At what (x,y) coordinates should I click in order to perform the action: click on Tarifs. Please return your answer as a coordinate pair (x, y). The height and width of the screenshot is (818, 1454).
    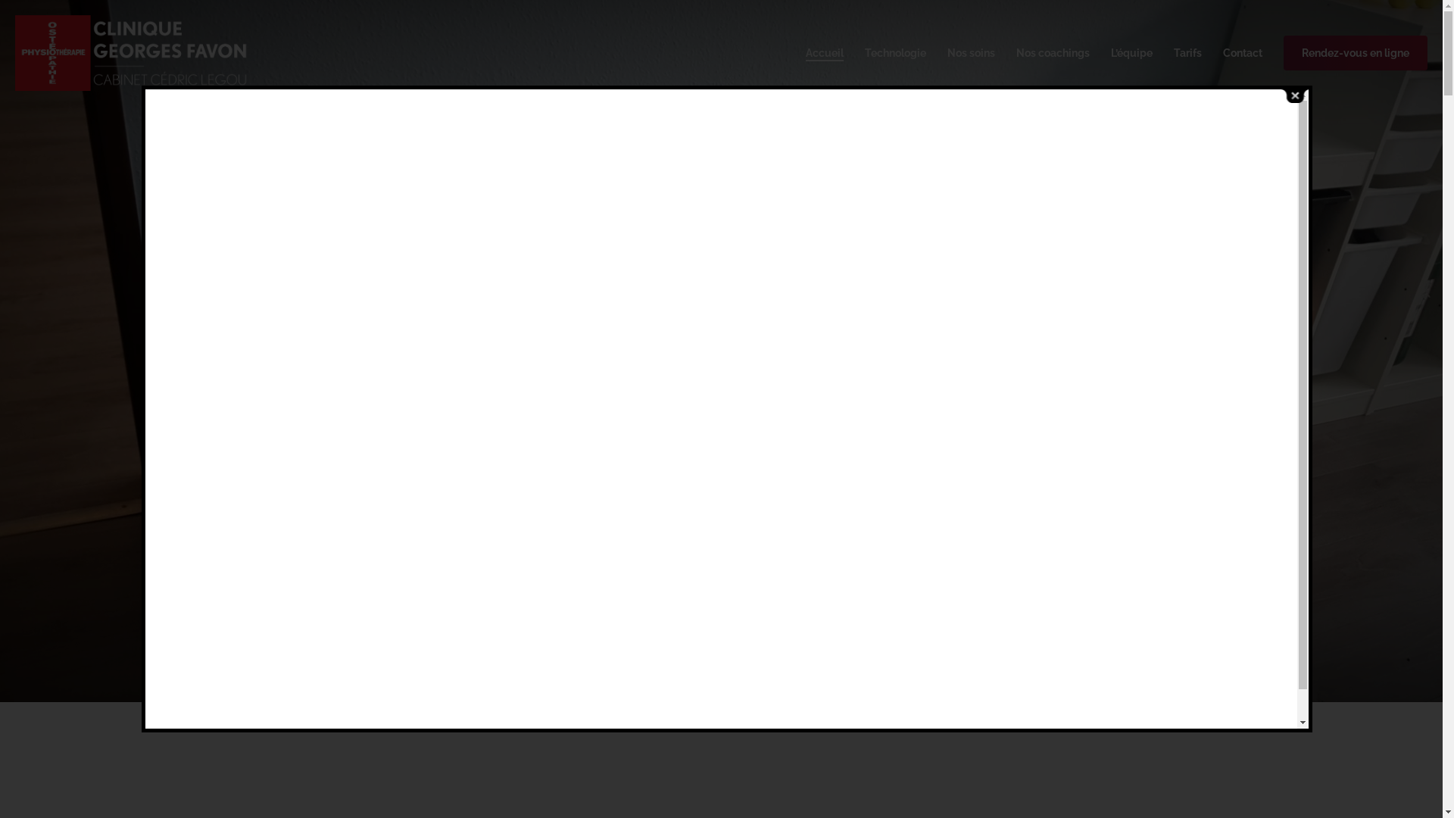
    Looking at the image, I should click on (1187, 53).